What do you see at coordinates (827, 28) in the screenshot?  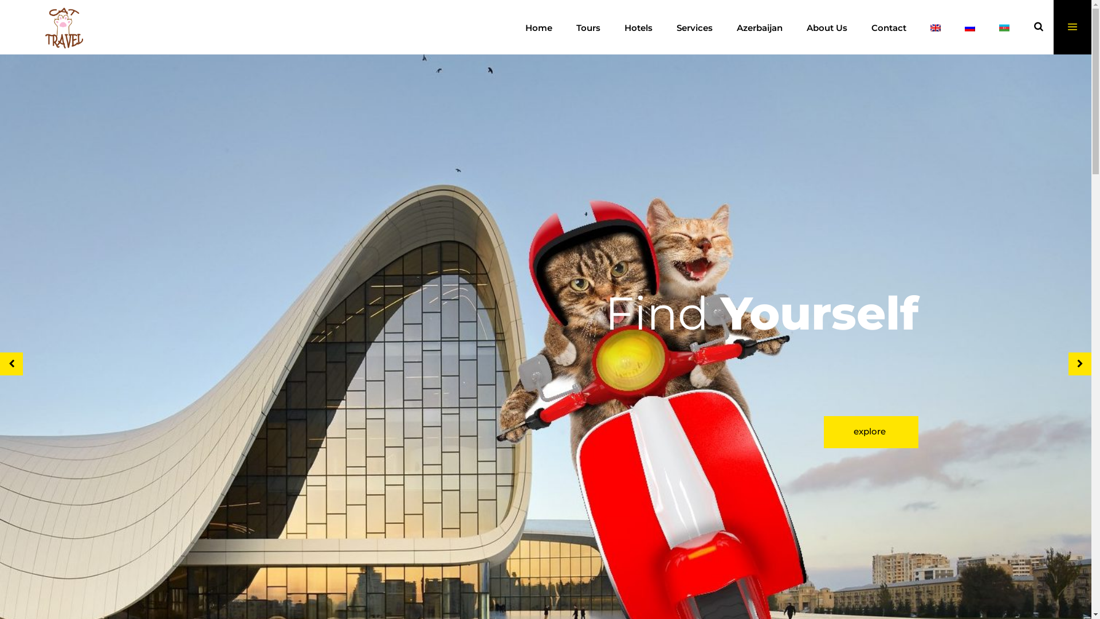 I see `About Us` at bounding box center [827, 28].